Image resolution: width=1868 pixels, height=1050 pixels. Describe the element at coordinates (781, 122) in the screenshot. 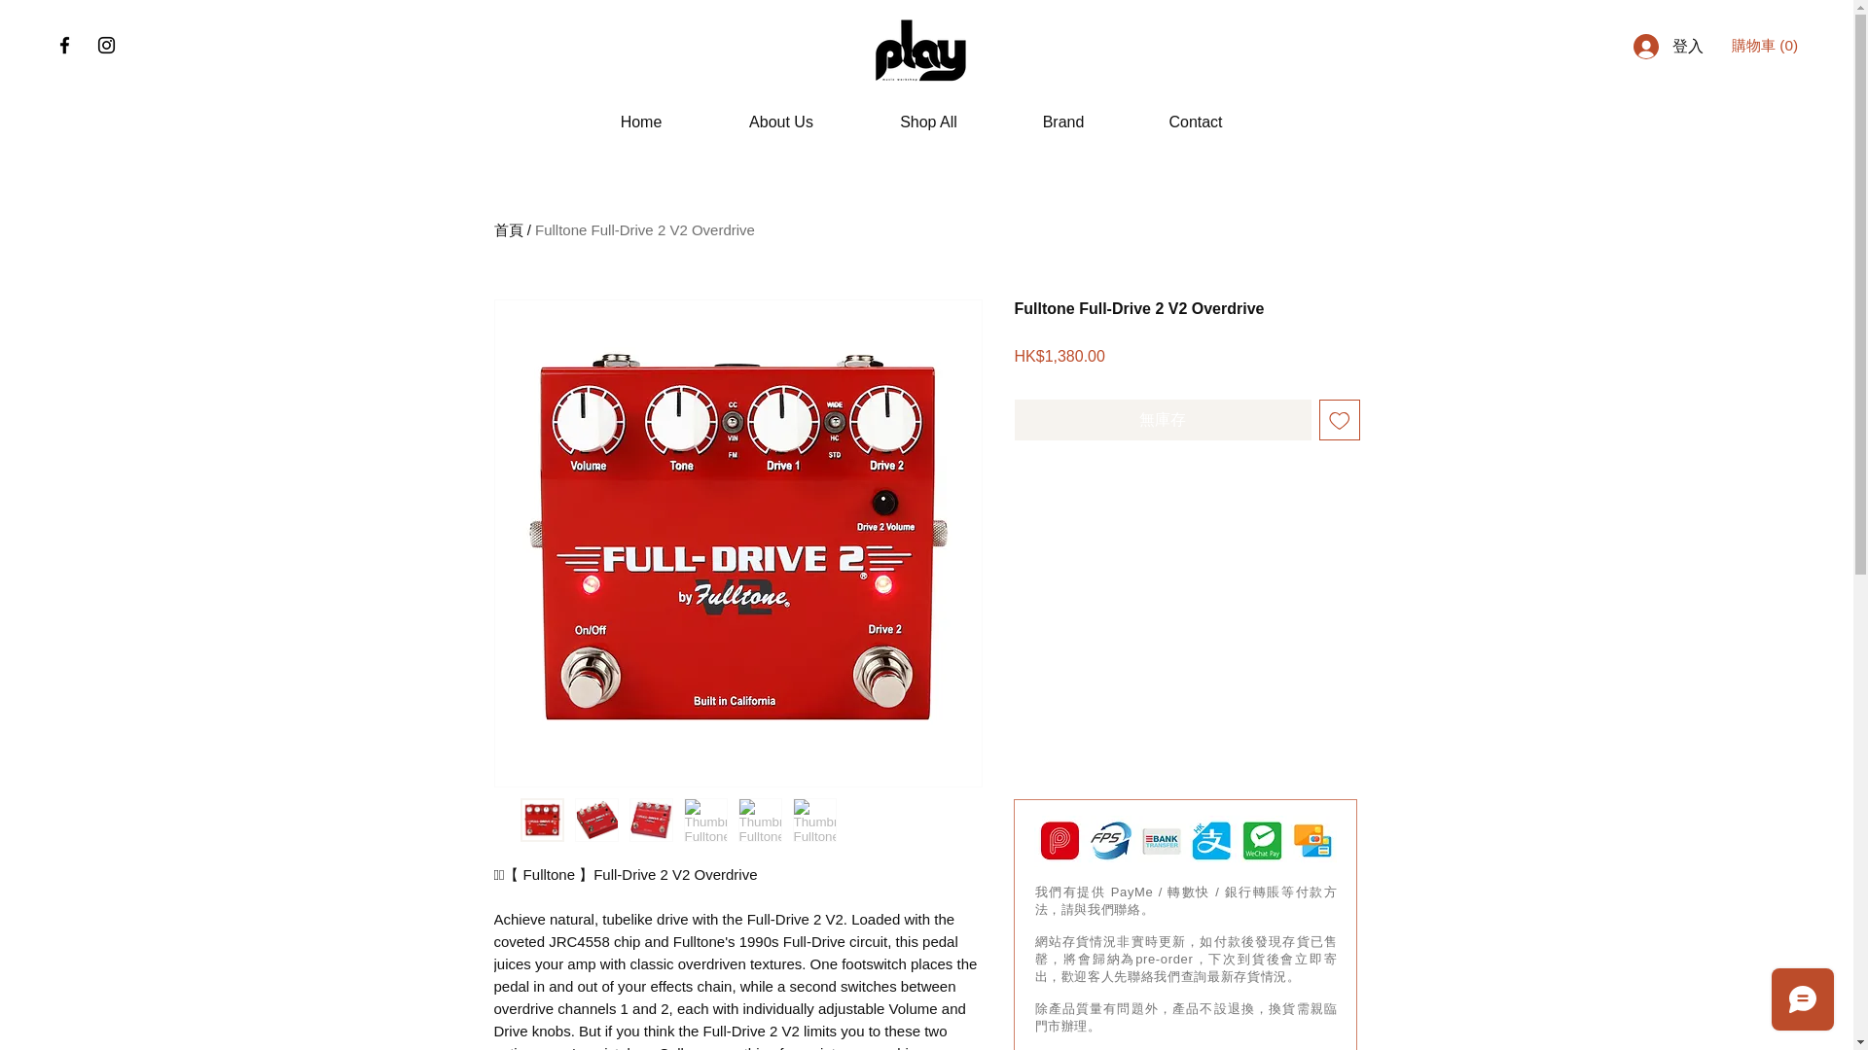

I see `About Us` at that location.